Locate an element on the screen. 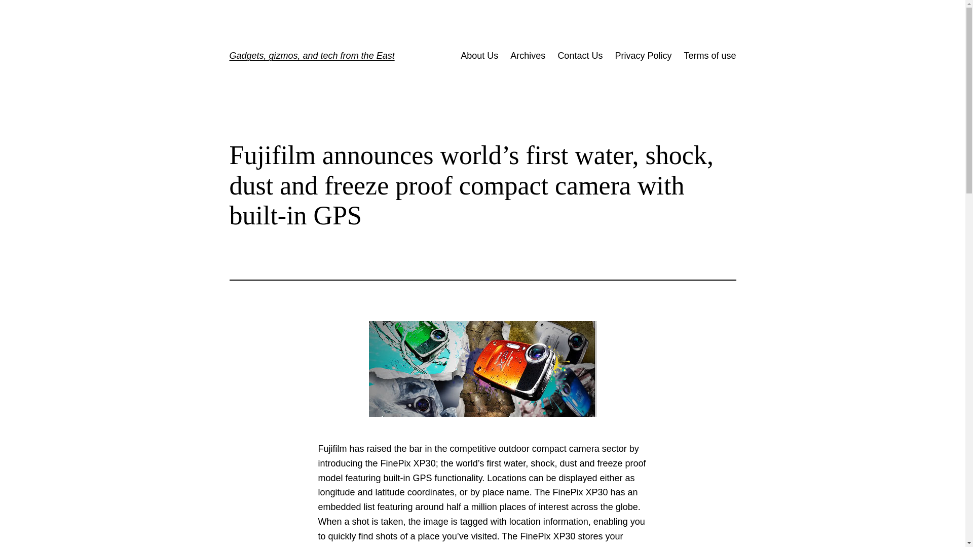  Terms of use is located at coordinates (709, 56).